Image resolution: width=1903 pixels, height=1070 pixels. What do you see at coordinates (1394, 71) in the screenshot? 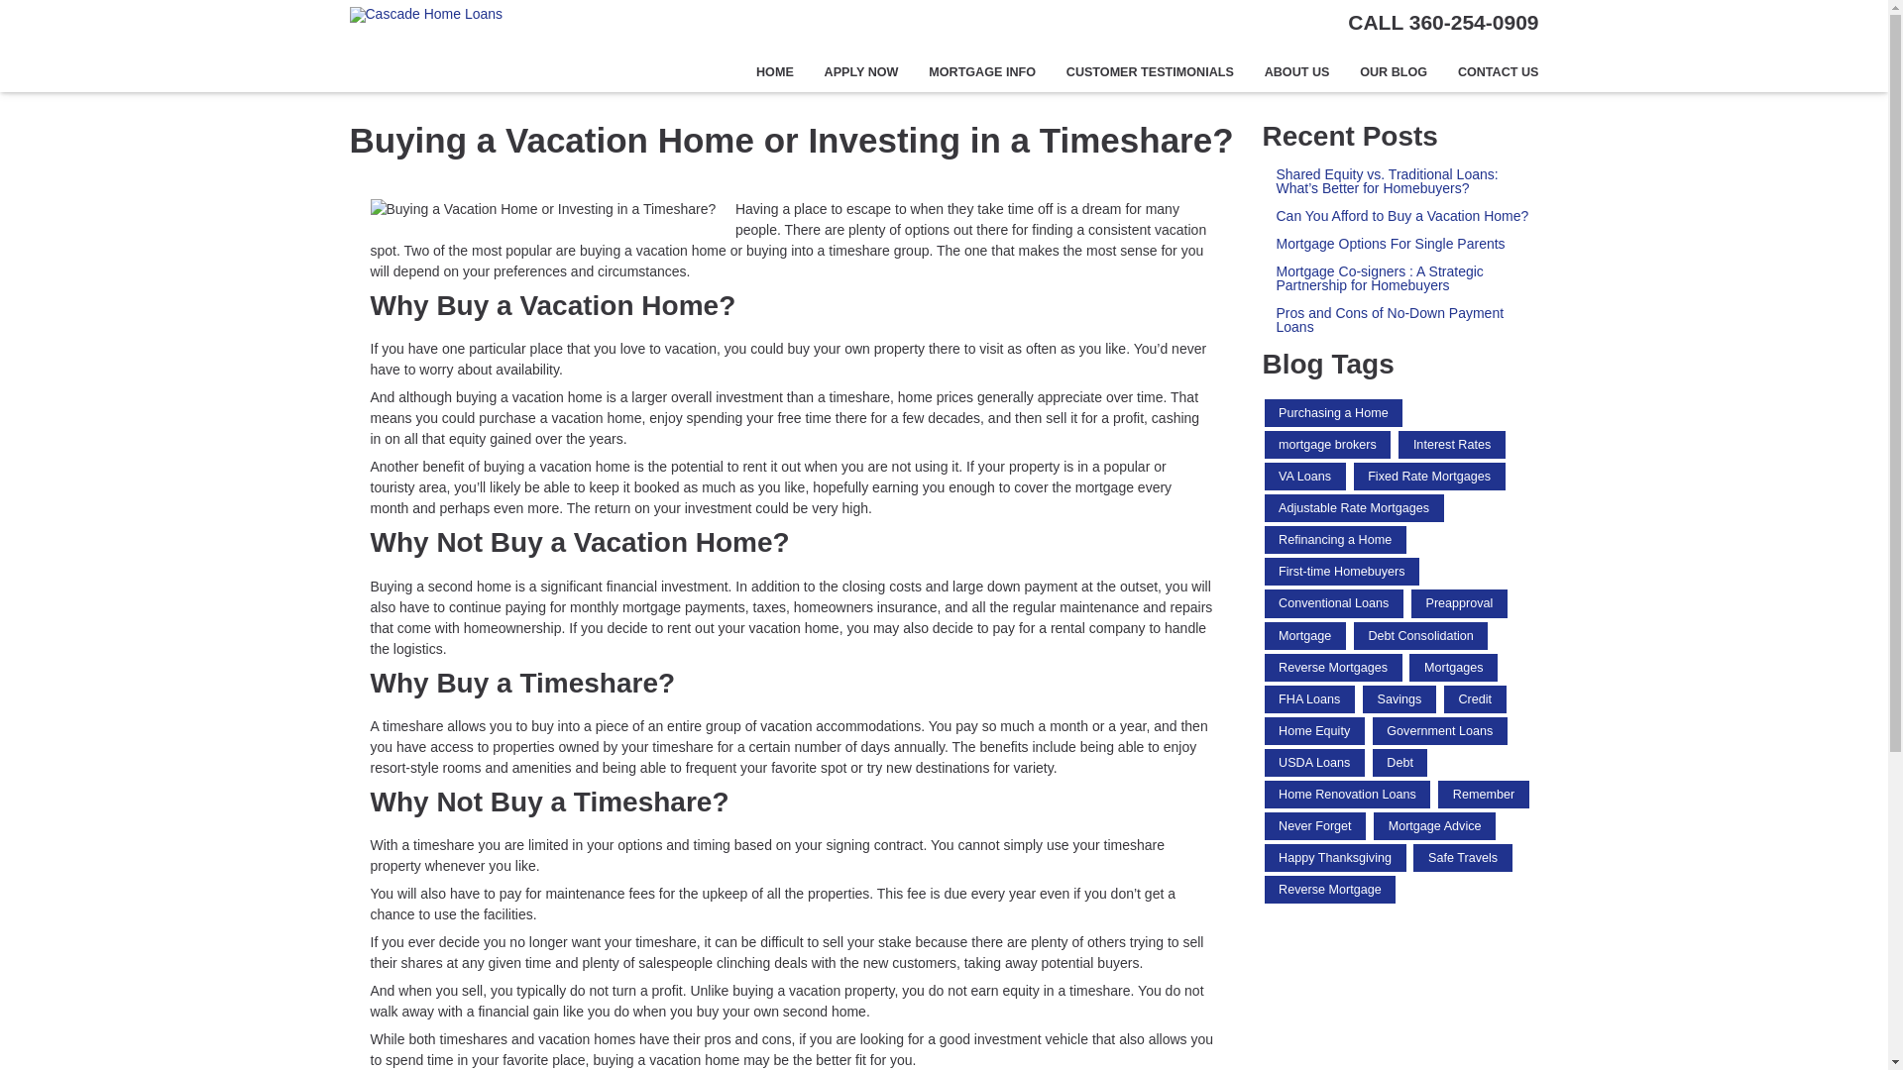
I see `OUR BLOG` at bounding box center [1394, 71].